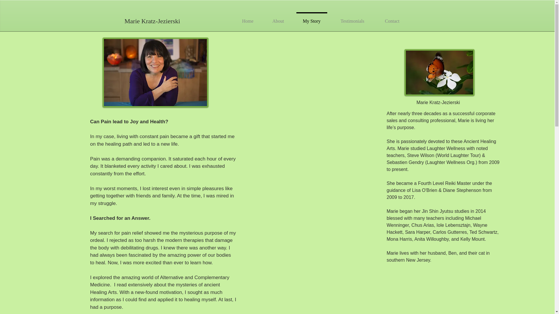 This screenshot has width=559, height=314. I want to click on My Story, so click(312, 19).